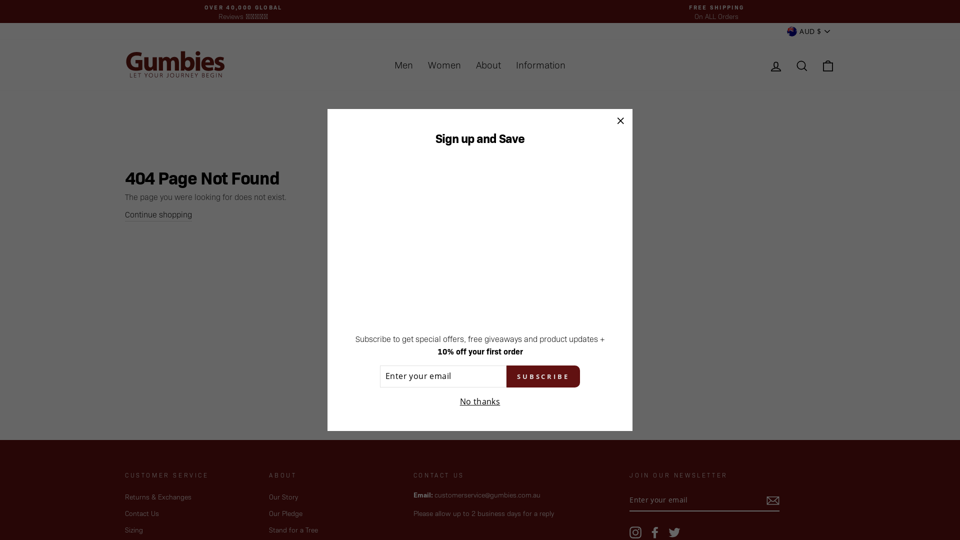 This screenshot has height=540, width=960. Describe the element at coordinates (541, 65) in the screenshot. I see `Information` at that location.